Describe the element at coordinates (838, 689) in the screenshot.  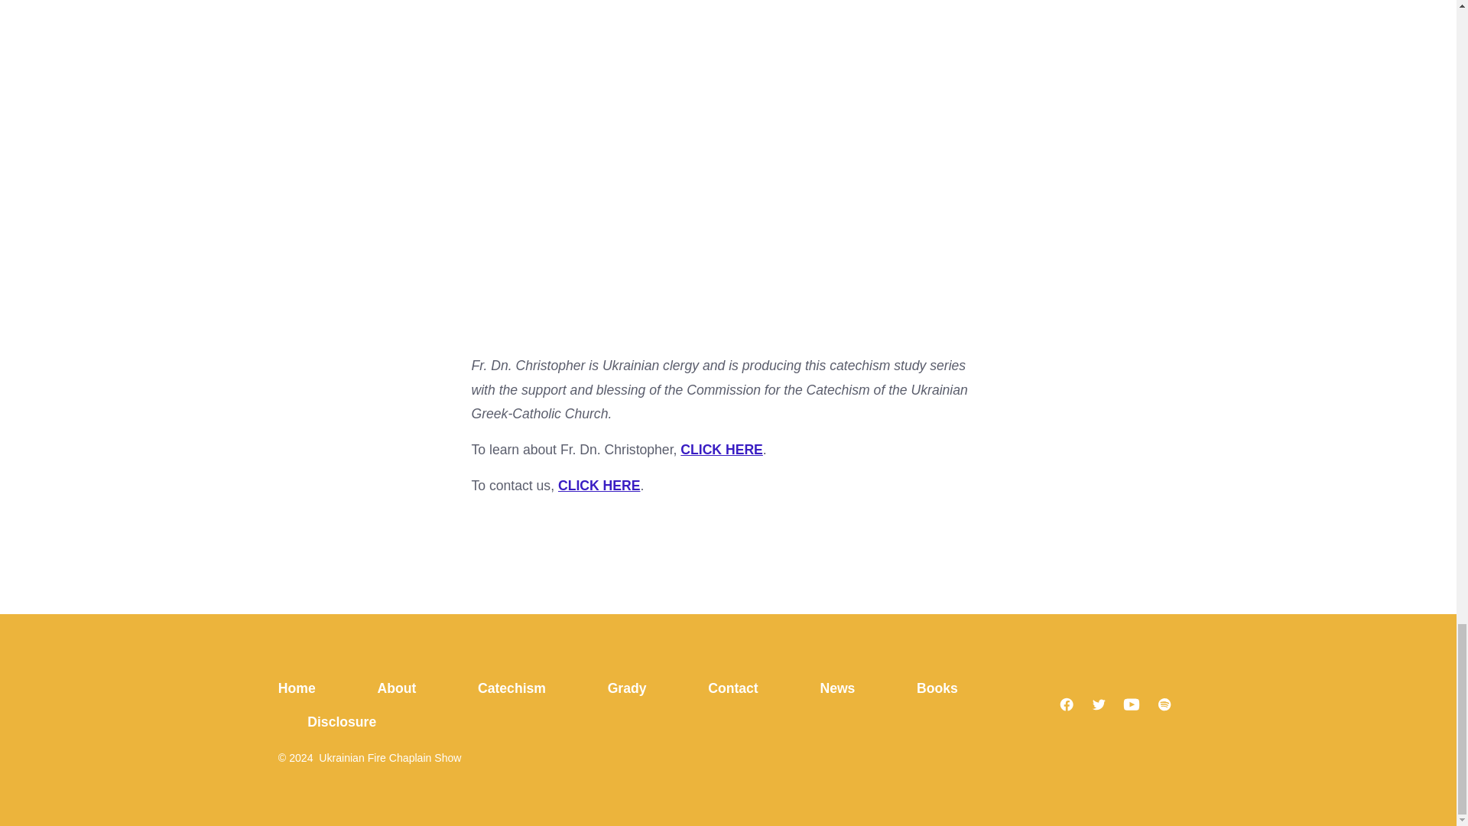
I see `News` at that location.